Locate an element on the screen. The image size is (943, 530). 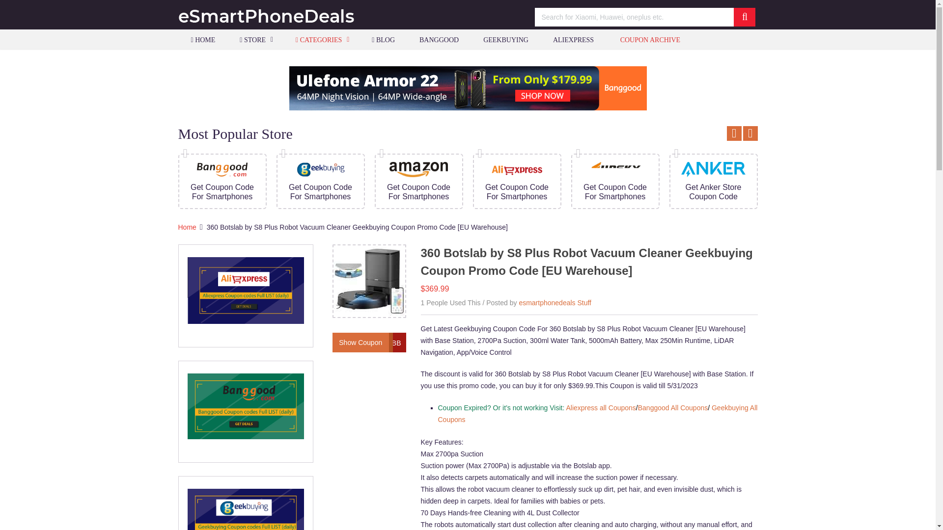
HOME is located at coordinates (202, 39).